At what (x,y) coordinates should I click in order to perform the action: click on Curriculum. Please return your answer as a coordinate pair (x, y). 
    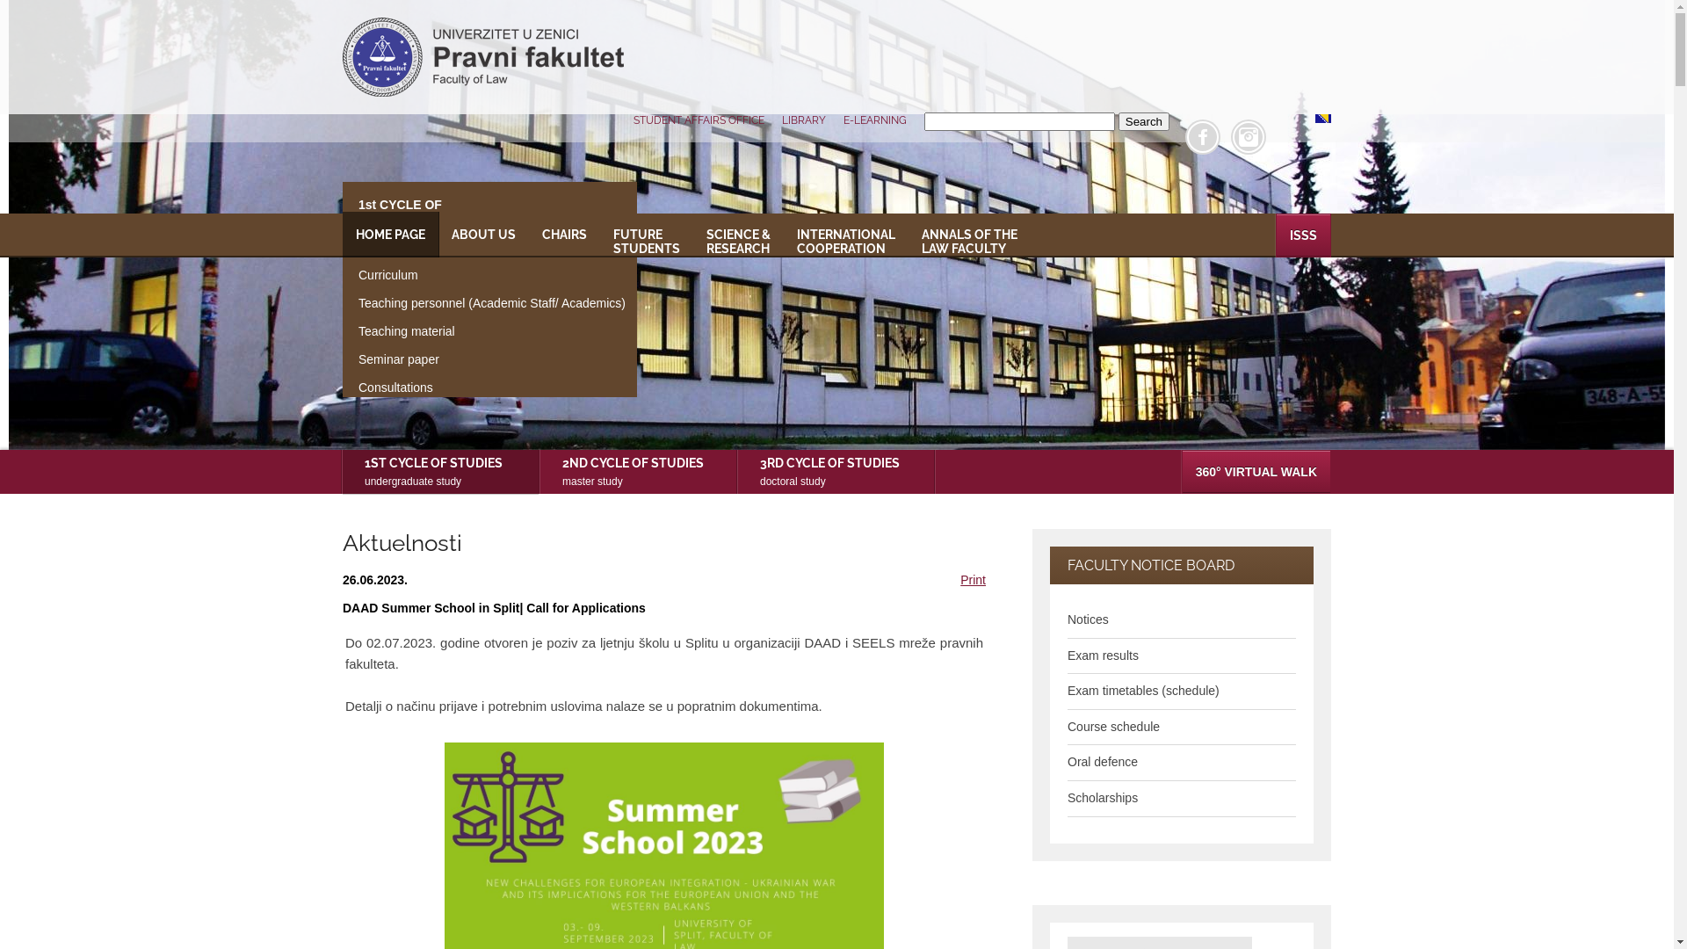
    Looking at the image, I should click on (429, 275).